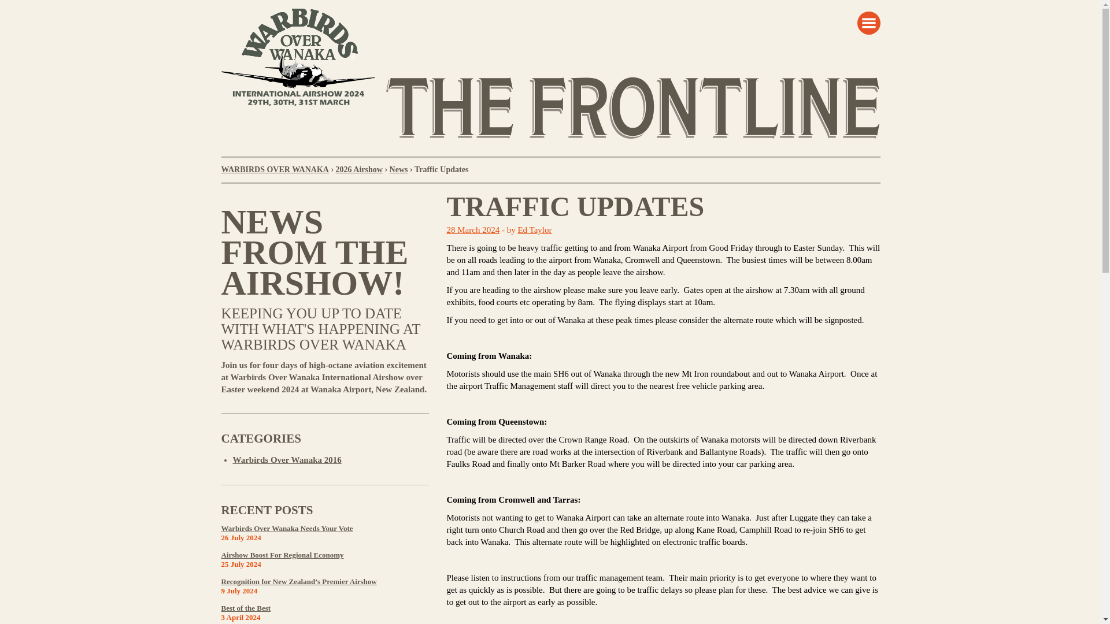 This screenshot has height=624, width=1110. I want to click on Toggle navigation, so click(868, 23).